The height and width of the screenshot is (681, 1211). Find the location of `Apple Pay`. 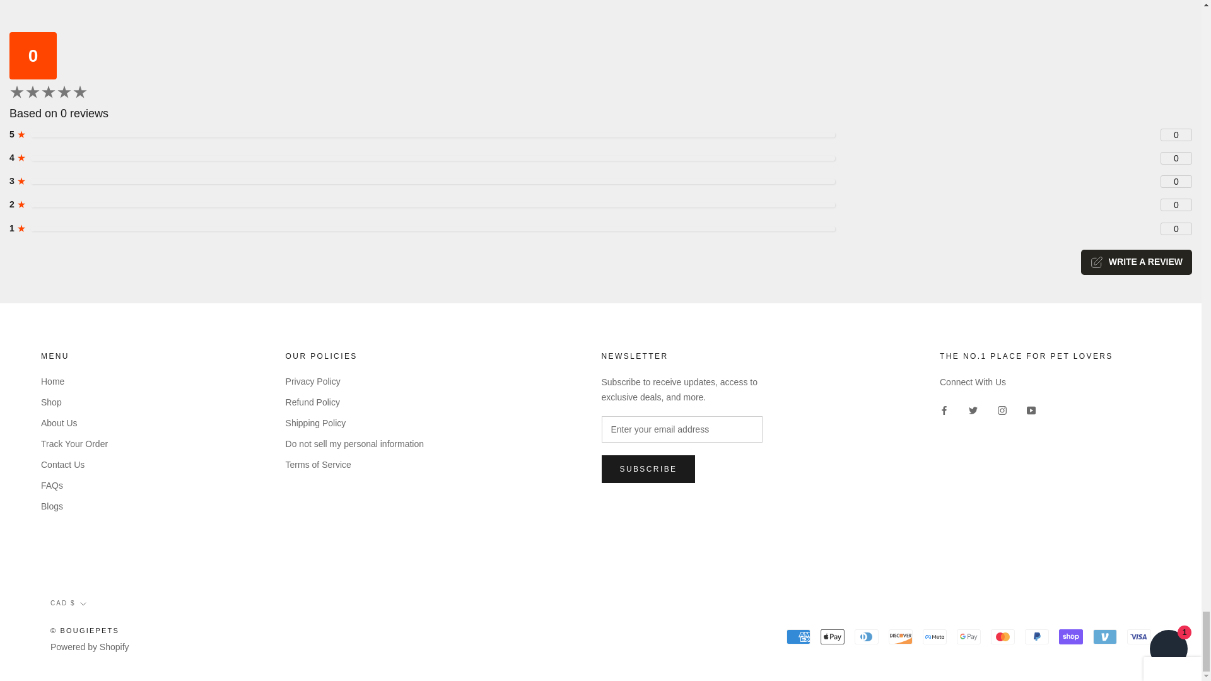

Apple Pay is located at coordinates (833, 636).